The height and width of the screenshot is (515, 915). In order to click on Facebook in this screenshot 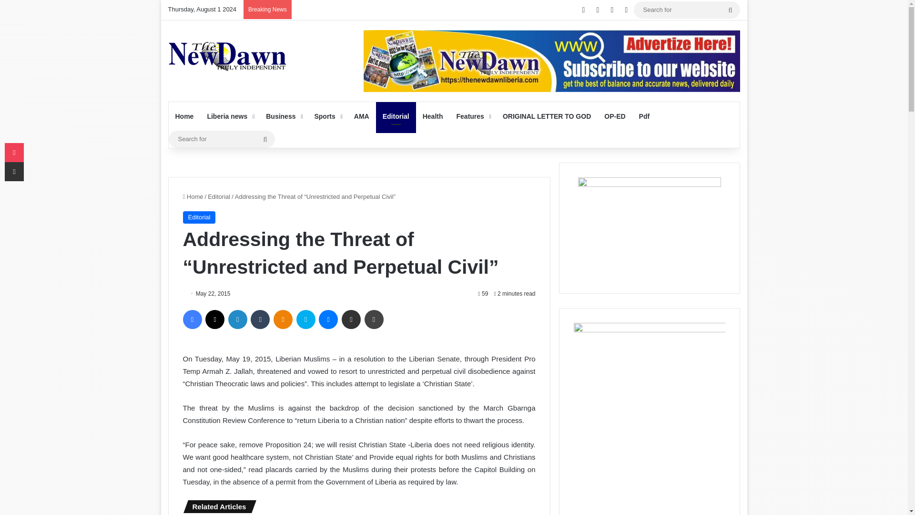, I will do `click(193, 319)`.